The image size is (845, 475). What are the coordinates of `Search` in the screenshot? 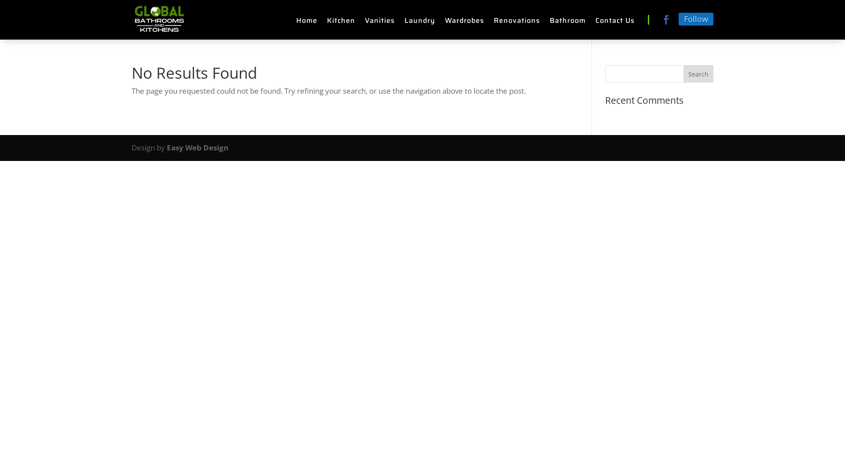 It's located at (698, 74).